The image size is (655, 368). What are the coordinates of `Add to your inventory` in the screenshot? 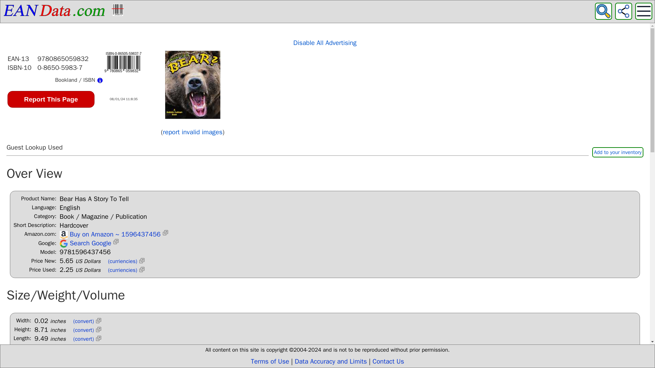 It's located at (617, 152).